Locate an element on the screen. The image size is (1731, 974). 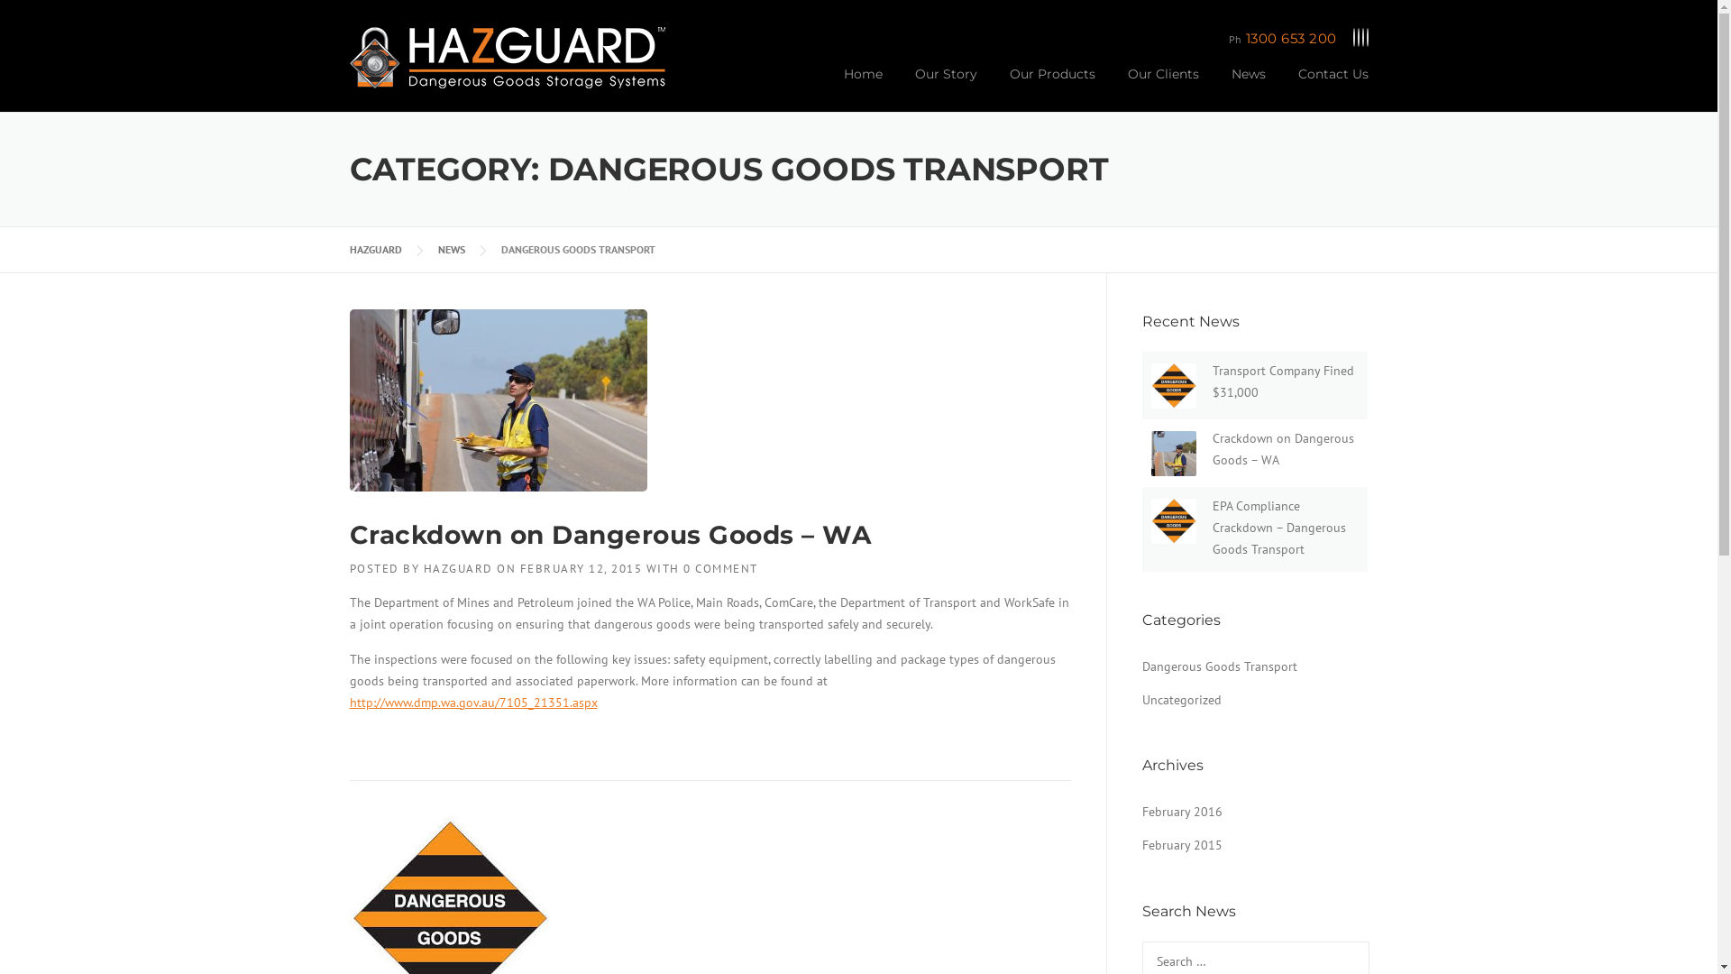
HAZGUARD is located at coordinates (458, 568).